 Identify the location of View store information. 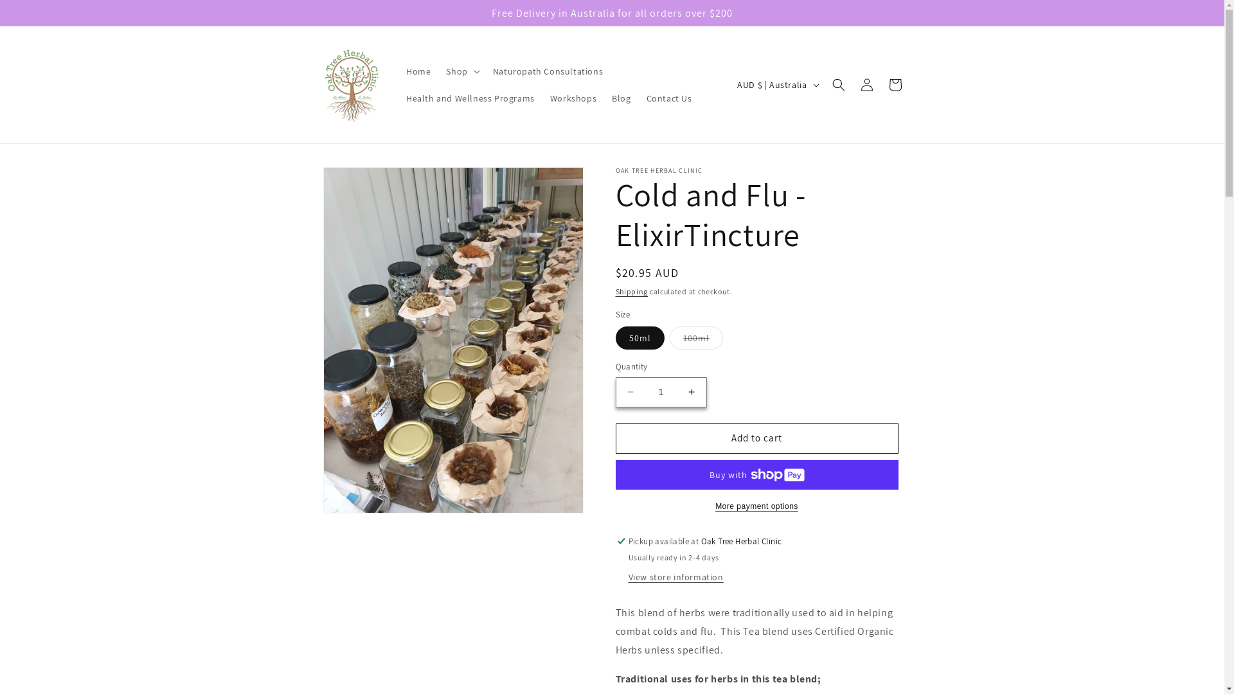
(676, 578).